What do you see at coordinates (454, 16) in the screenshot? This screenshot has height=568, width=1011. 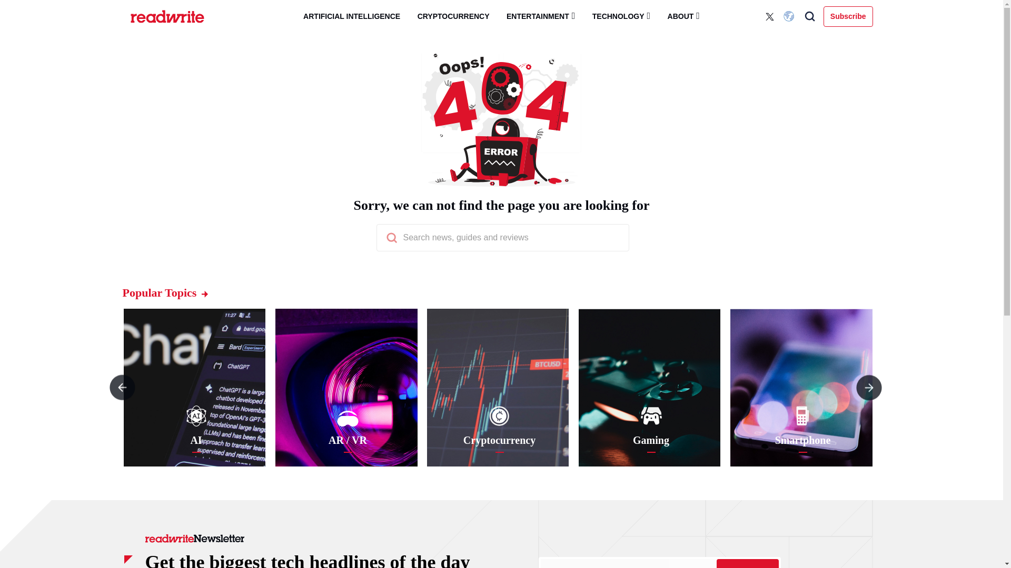 I see `CRYPTOCURRENCY` at bounding box center [454, 16].